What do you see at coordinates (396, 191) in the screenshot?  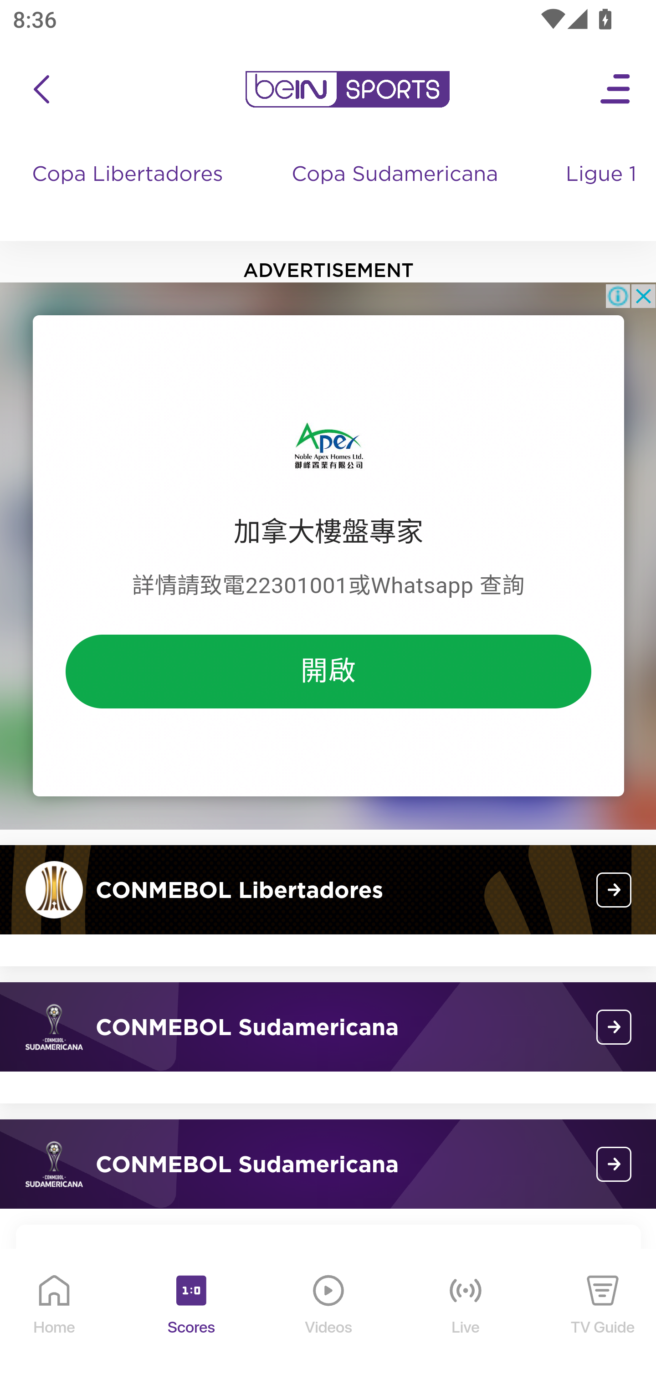 I see `Copa Sudamericana` at bounding box center [396, 191].